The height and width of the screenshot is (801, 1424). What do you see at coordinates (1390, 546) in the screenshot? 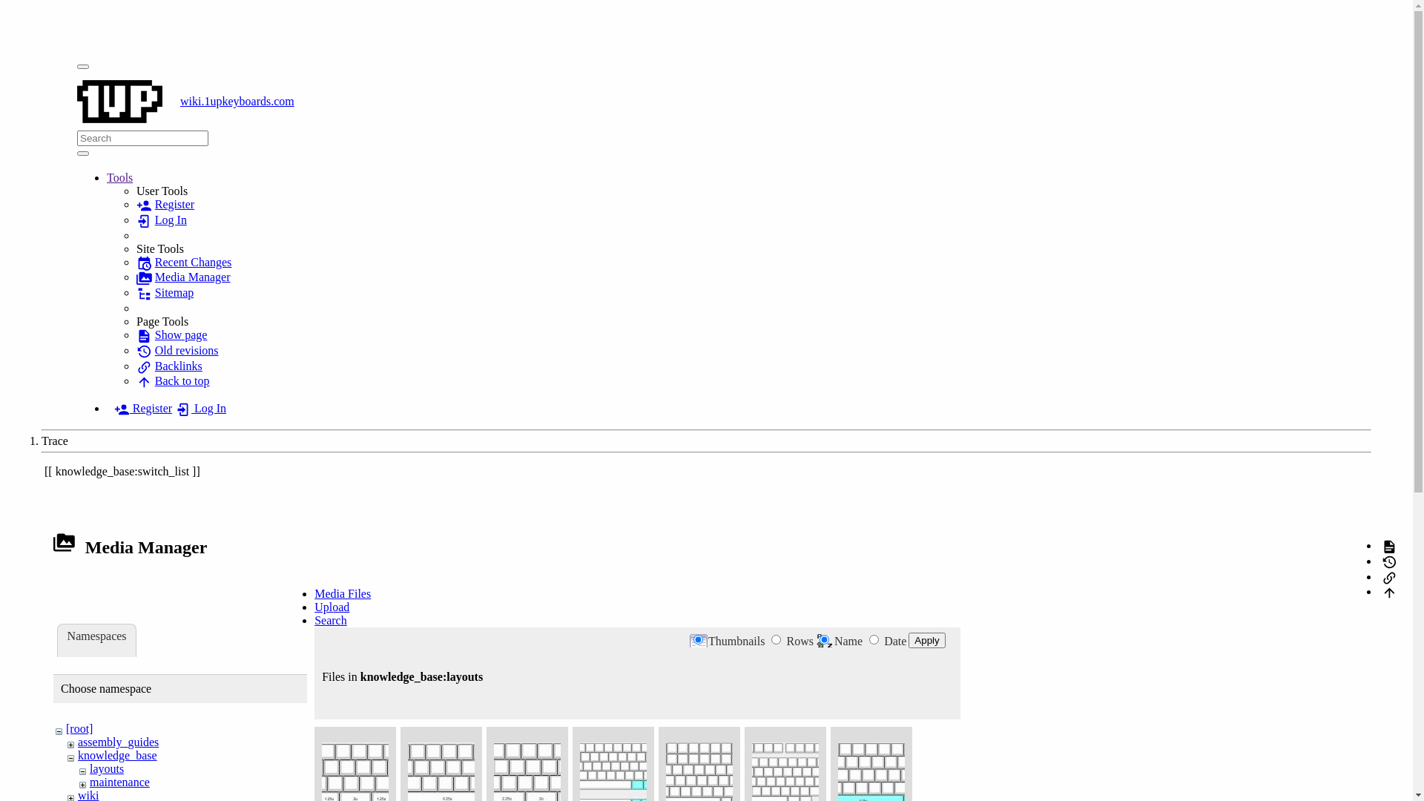
I see `Show page [v]` at bounding box center [1390, 546].